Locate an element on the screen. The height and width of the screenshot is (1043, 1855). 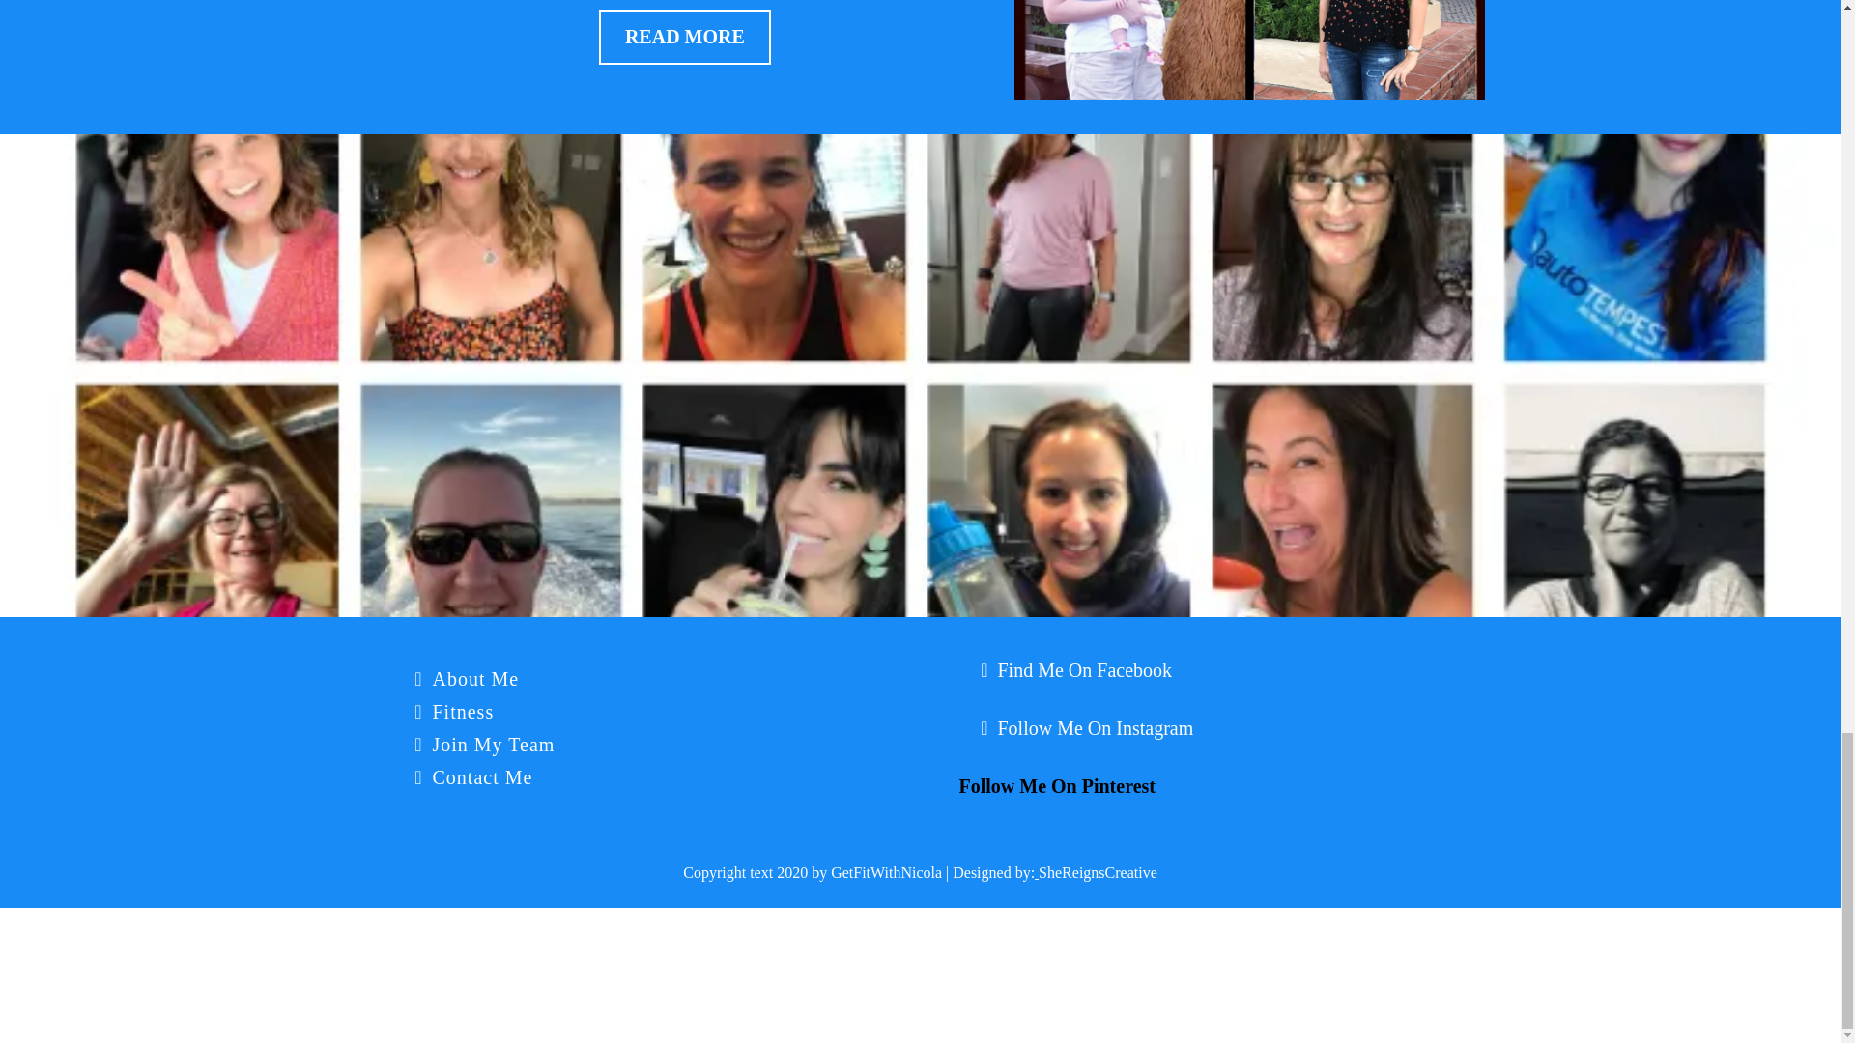
Me On Facebook is located at coordinates (1102, 670).